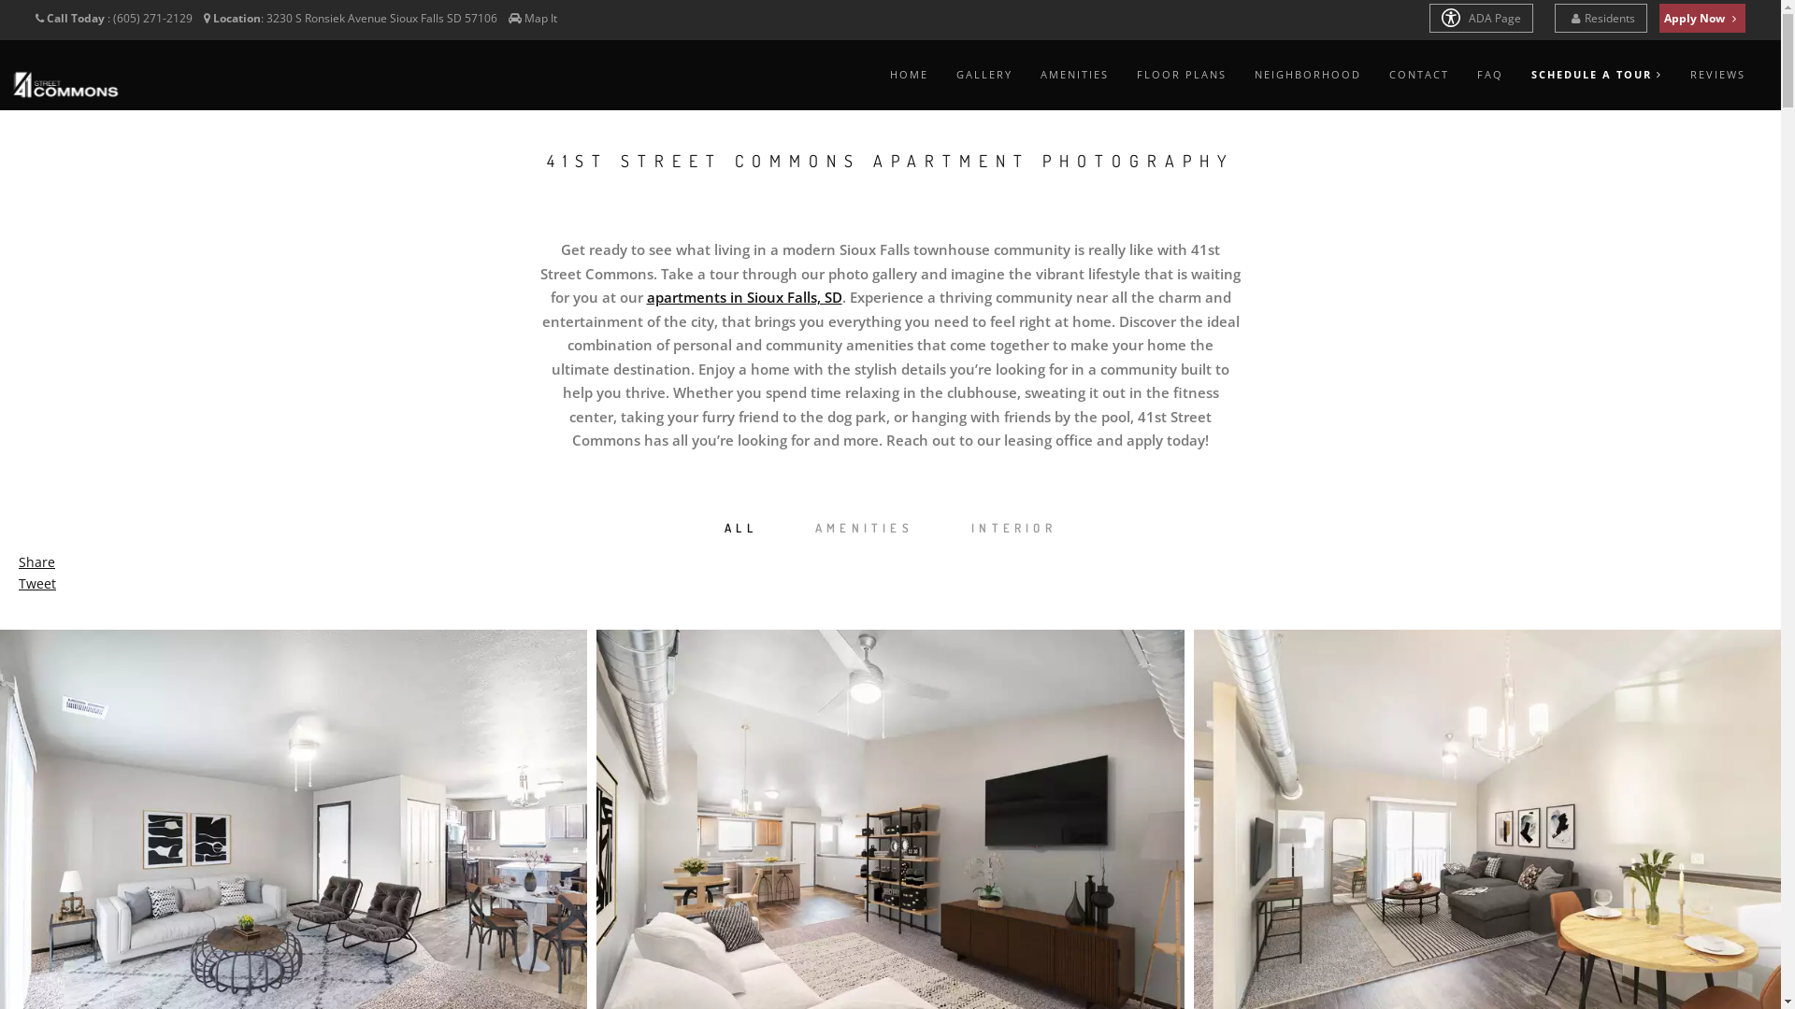 The height and width of the screenshot is (1009, 1795). What do you see at coordinates (1481, 19) in the screenshot?
I see `ADA Page` at bounding box center [1481, 19].